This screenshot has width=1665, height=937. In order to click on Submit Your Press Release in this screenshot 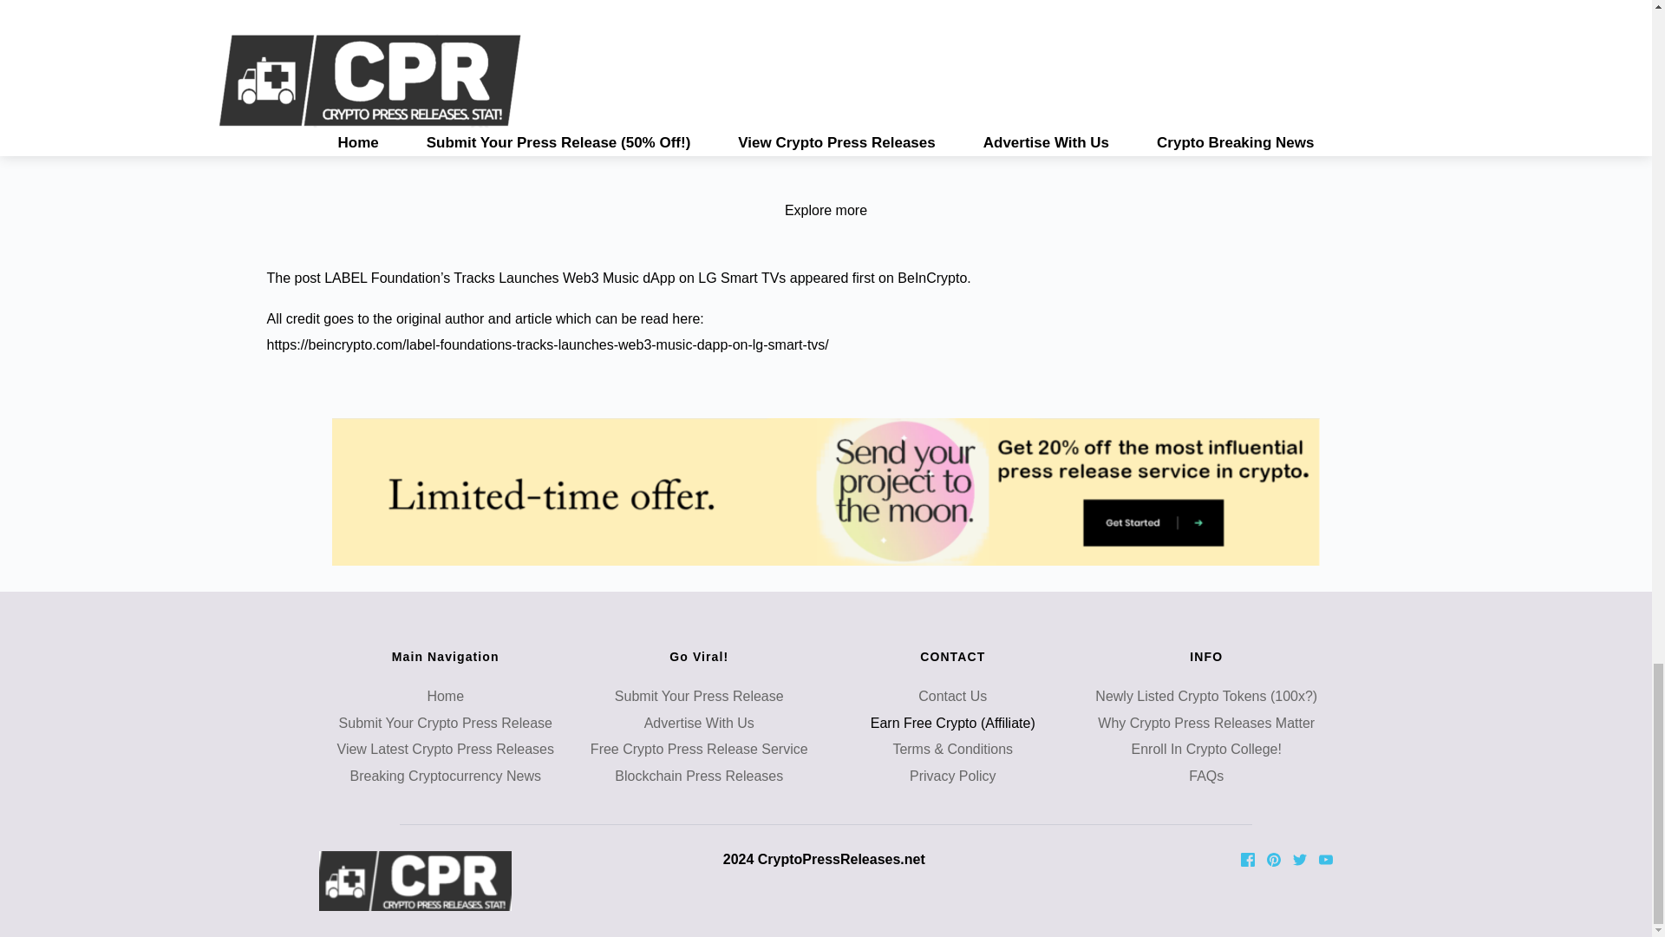, I will do `click(699, 696)`.